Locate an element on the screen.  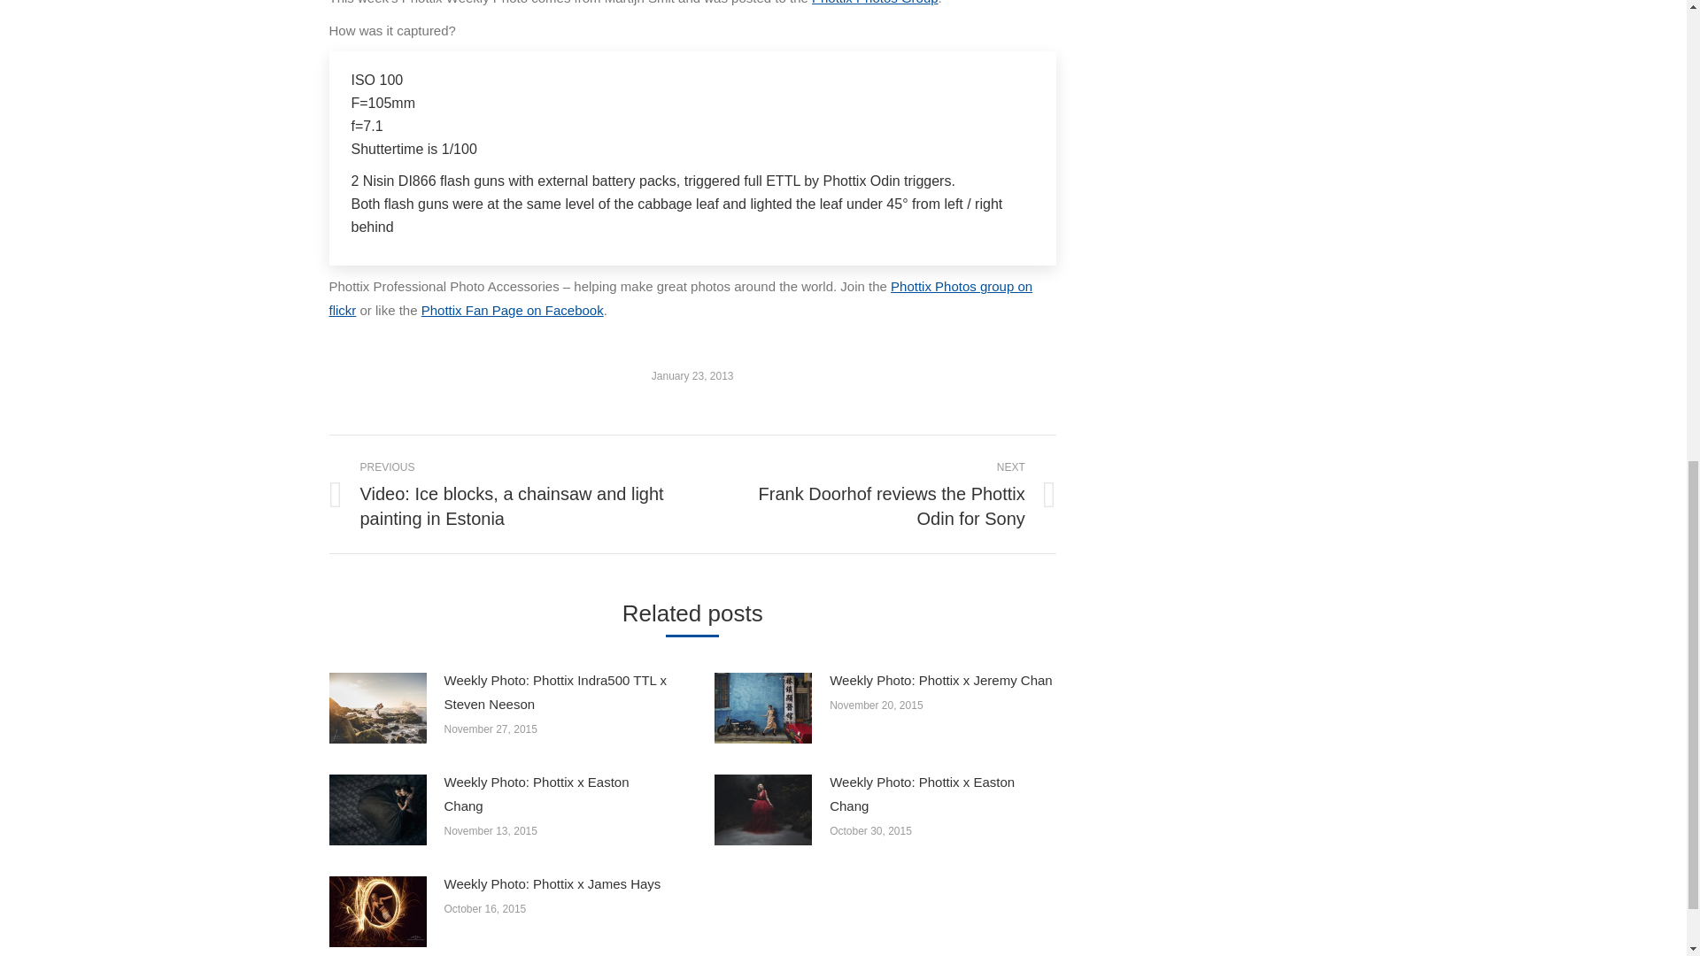
Weekly Photo: Phottix x Easton Chang is located at coordinates (558, 794).